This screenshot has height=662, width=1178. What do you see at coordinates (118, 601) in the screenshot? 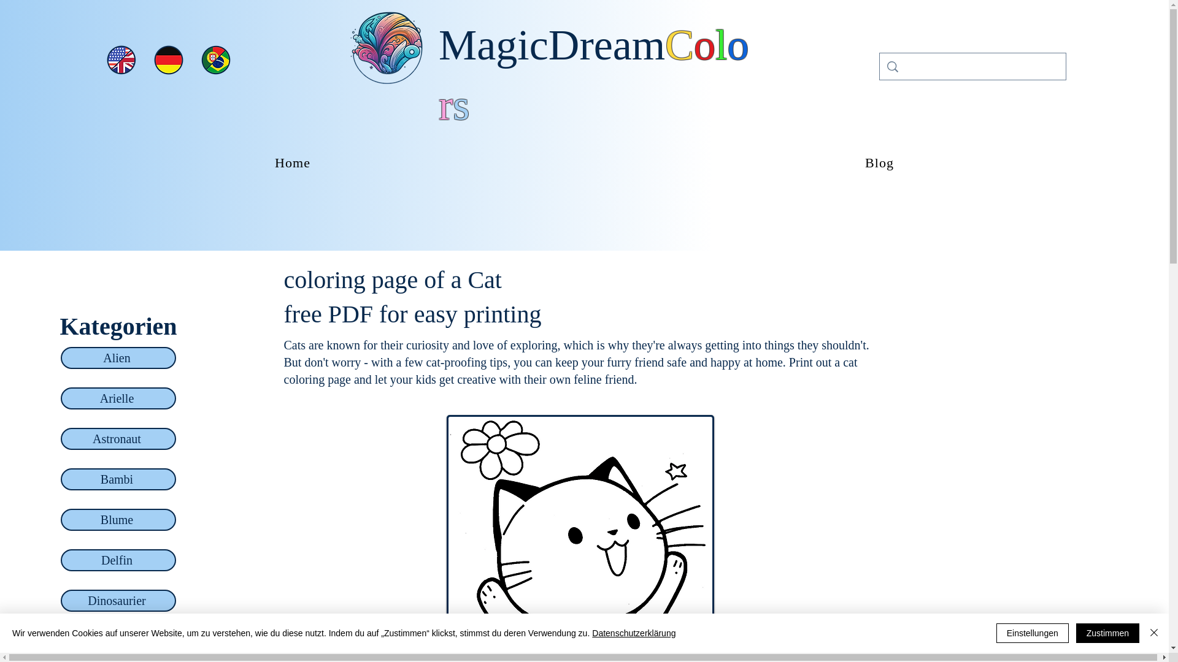
I see `Dinosaurier` at bounding box center [118, 601].